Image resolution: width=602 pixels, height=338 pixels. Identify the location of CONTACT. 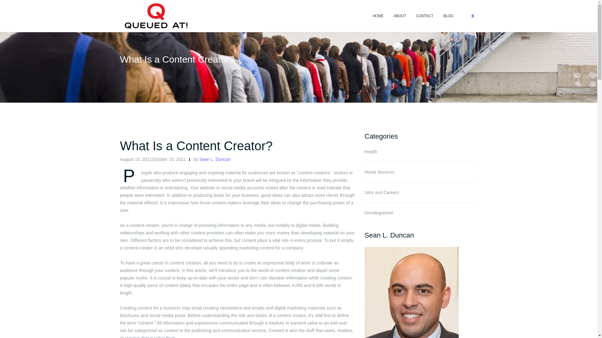
(425, 16).